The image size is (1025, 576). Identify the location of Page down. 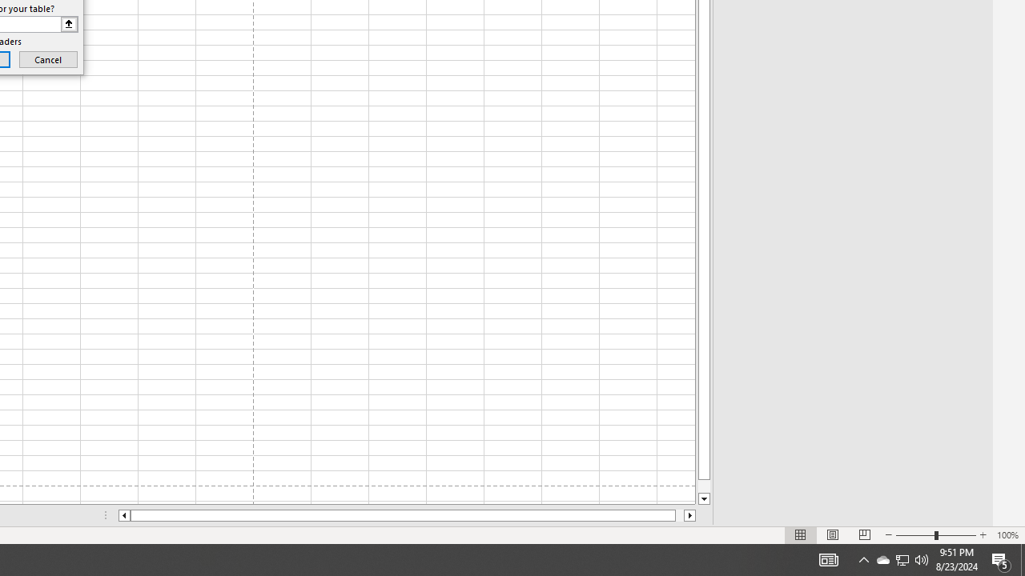
(704, 486).